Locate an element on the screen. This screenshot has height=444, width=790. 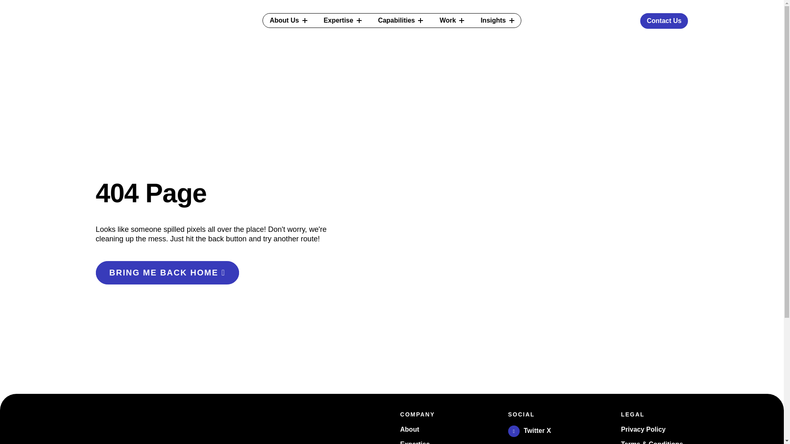
Expertise is located at coordinates (342, 21).